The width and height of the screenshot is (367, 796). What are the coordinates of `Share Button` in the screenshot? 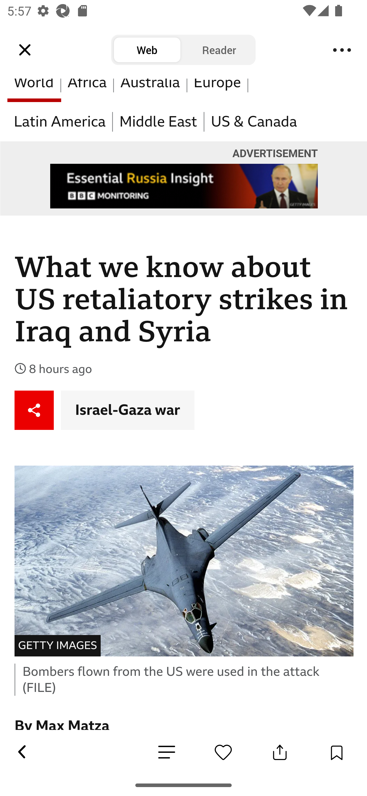 It's located at (280, 752).